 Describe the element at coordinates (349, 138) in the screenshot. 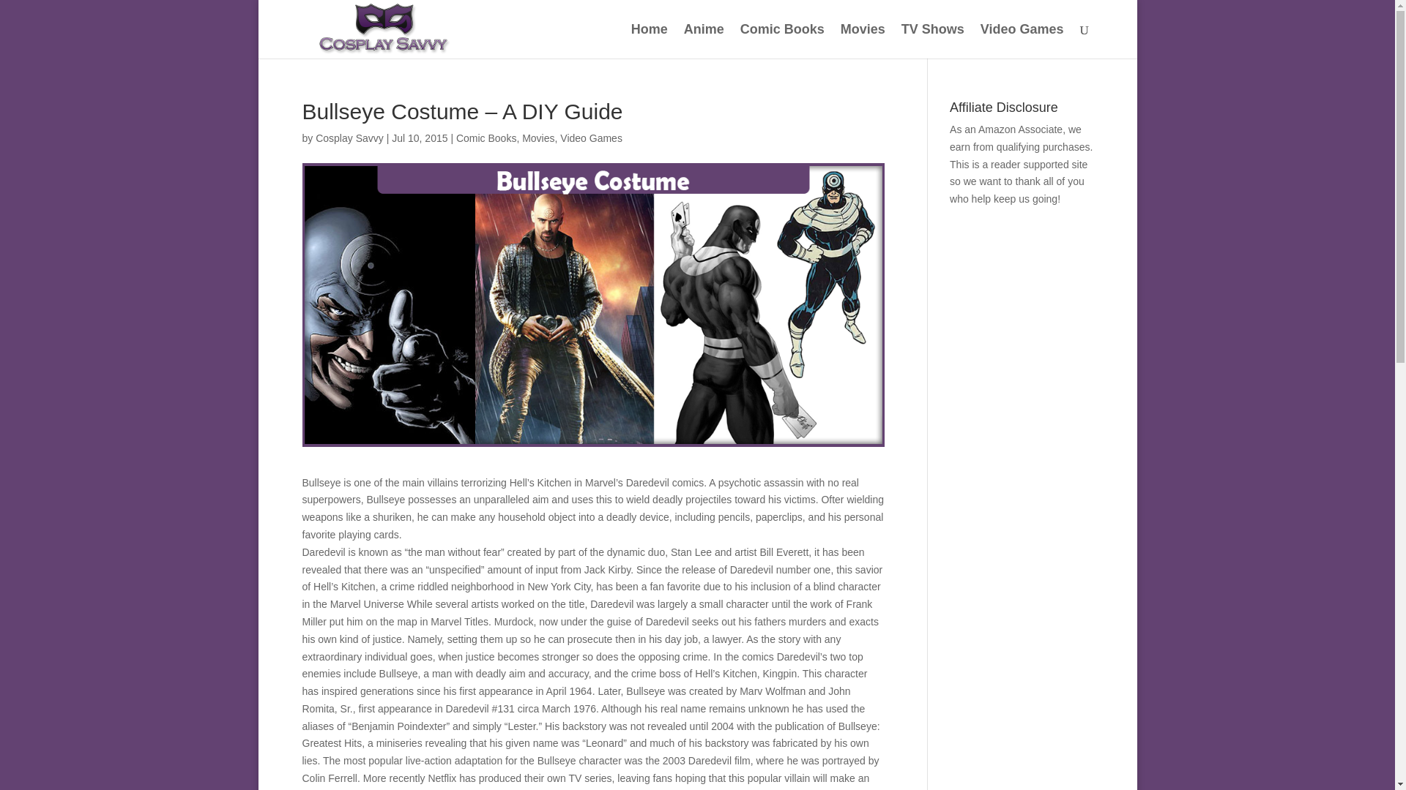

I see `Posts by Cosplay Savvy` at that location.